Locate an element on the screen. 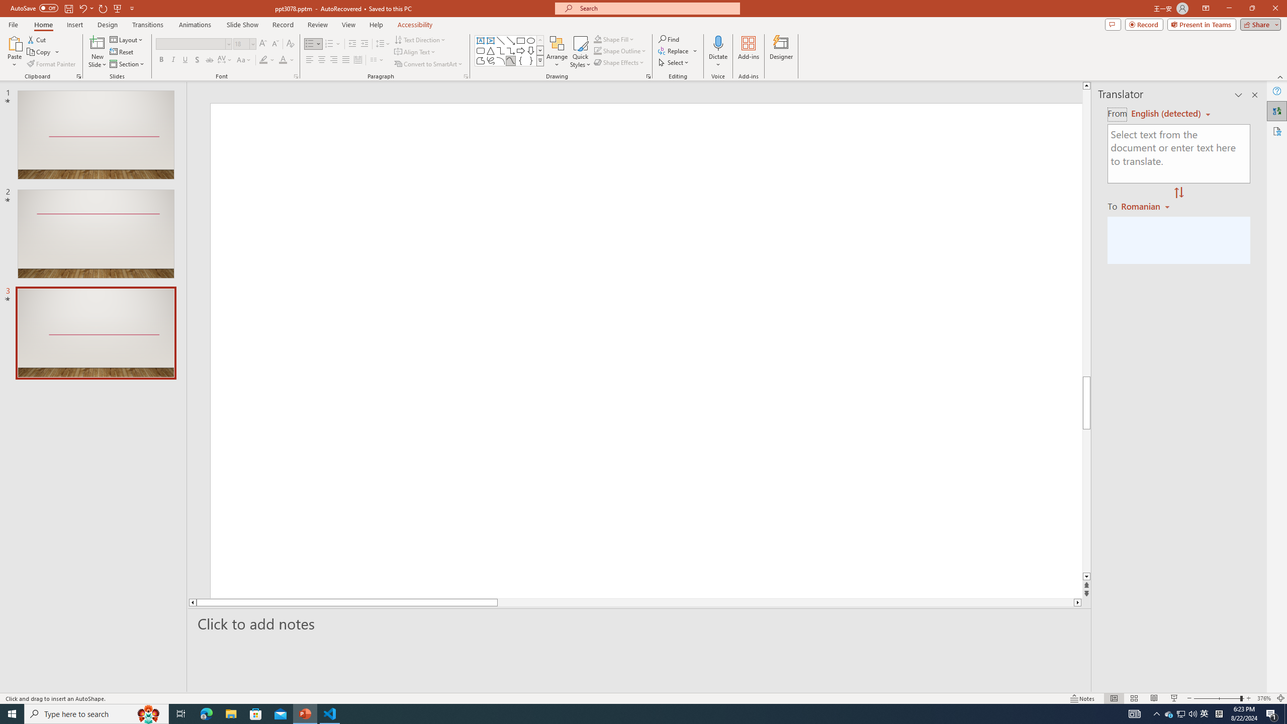  Romanian is located at coordinates (1146, 206).